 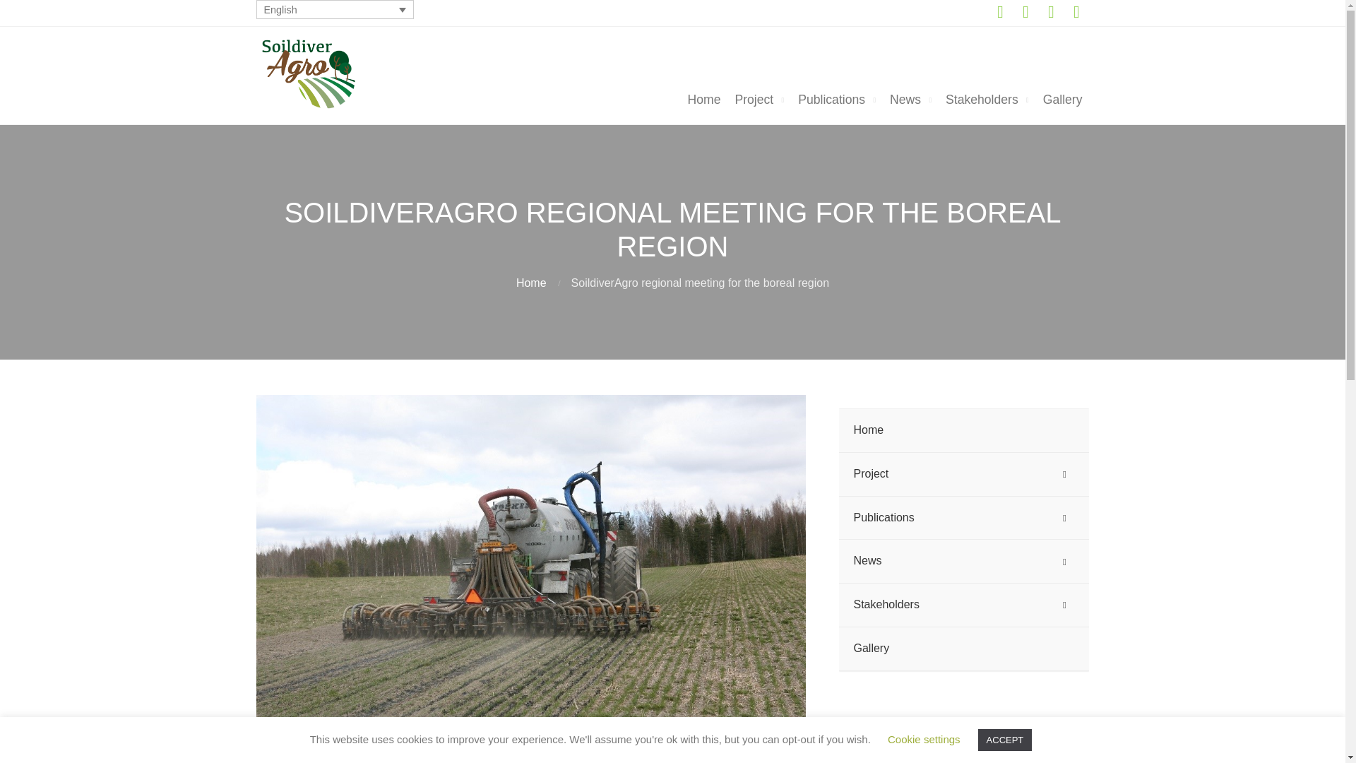 What do you see at coordinates (703, 100) in the screenshot?
I see `Home` at bounding box center [703, 100].